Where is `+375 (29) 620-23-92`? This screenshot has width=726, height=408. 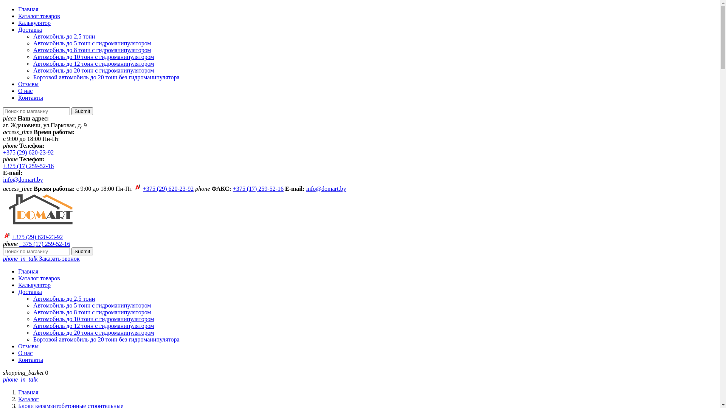
+375 (29) 620-23-92 is located at coordinates (168, 189).